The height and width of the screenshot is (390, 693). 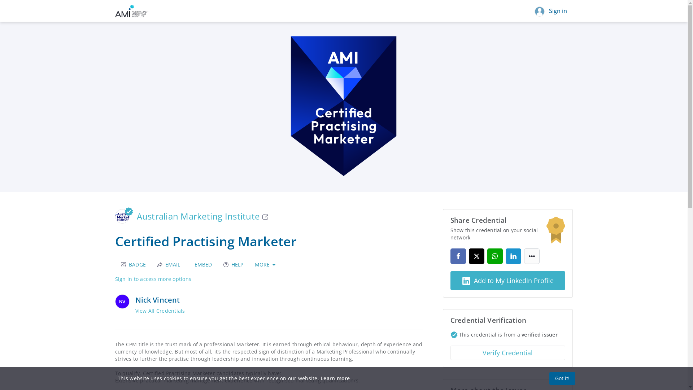 What do you see at coordinates (169, 265) in the screenshot?
I see `EMAIL` at bounding box center [169, 265].